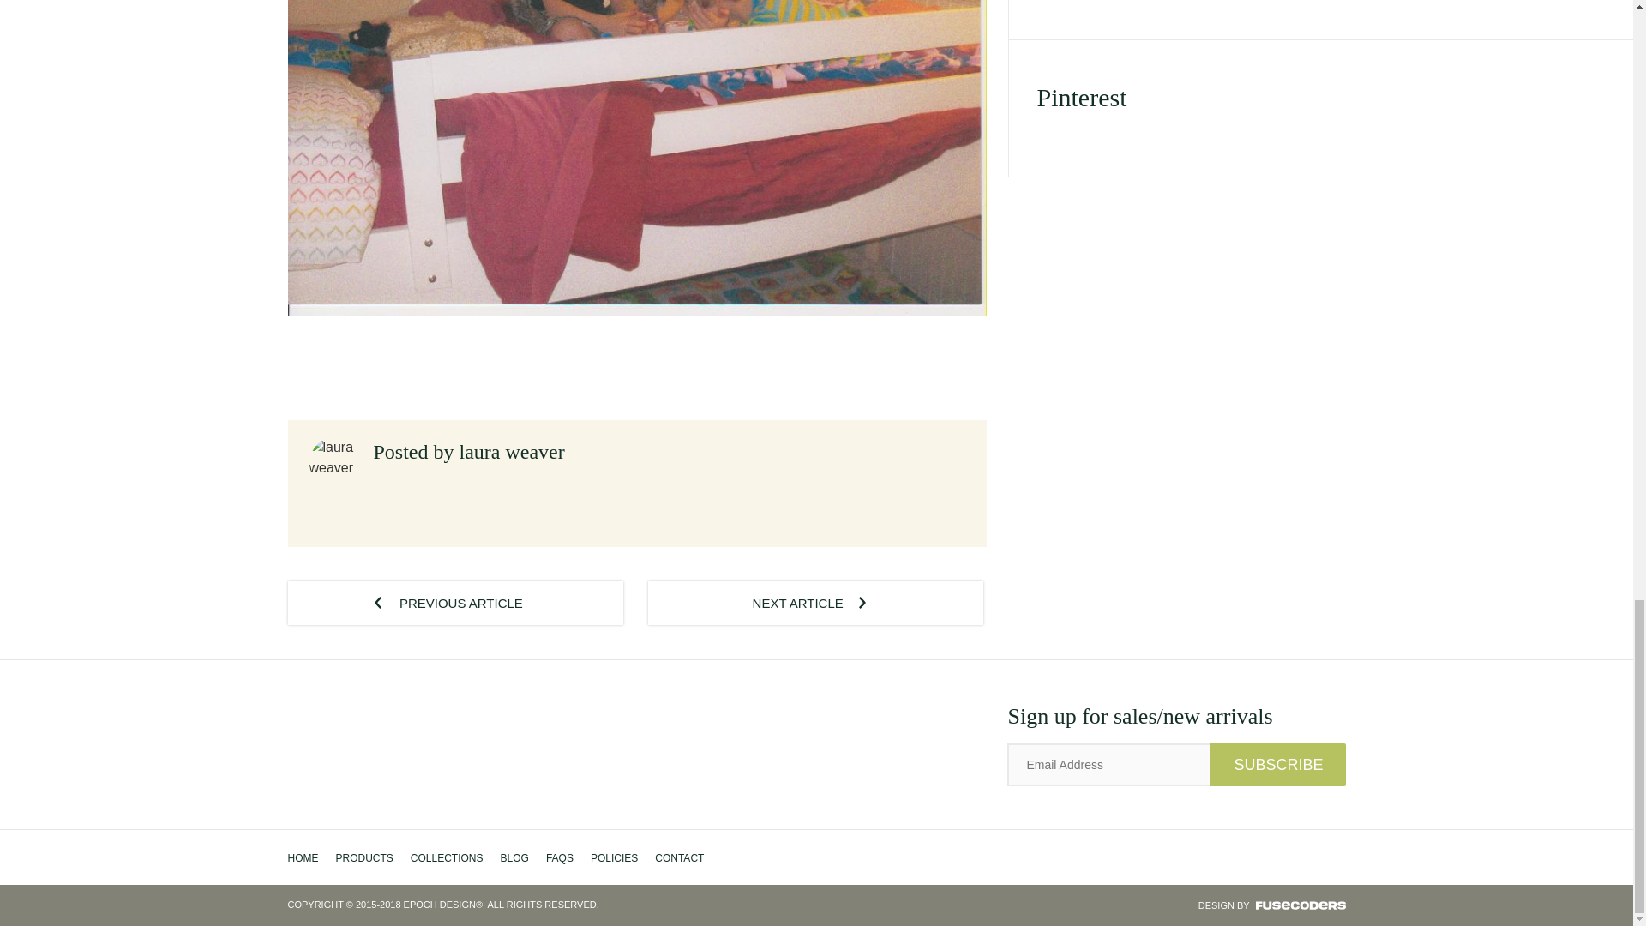 The image size is (1646, 926). What do you see at coordinates (815, 604) in the screenshot?
I see `Next Article` at bounding box center [815, 604].